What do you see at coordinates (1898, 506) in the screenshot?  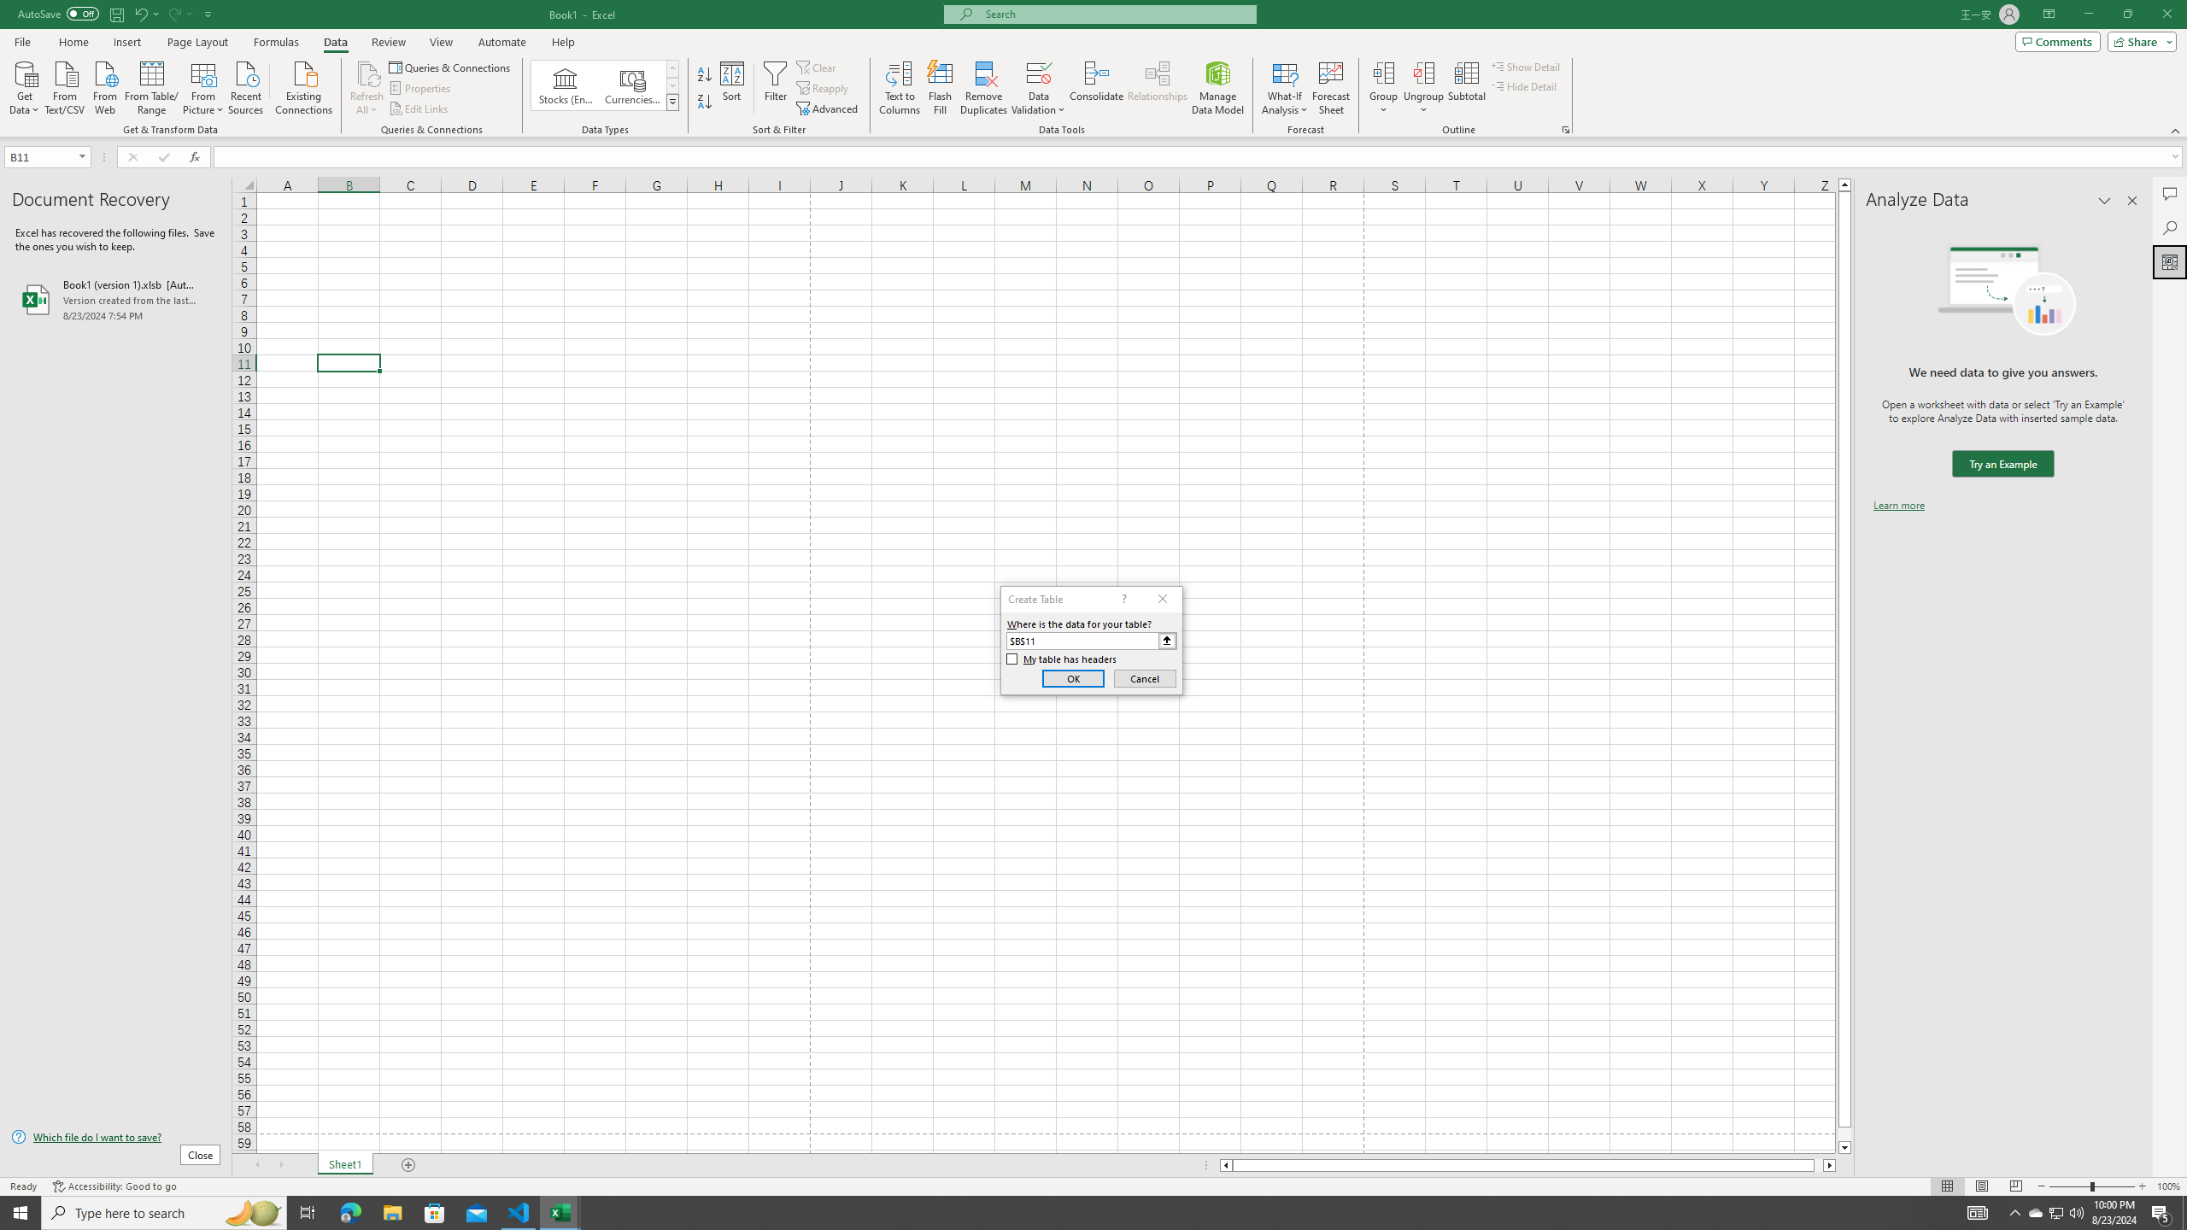 I see `Learn more` at bounding box center [1898, 506].